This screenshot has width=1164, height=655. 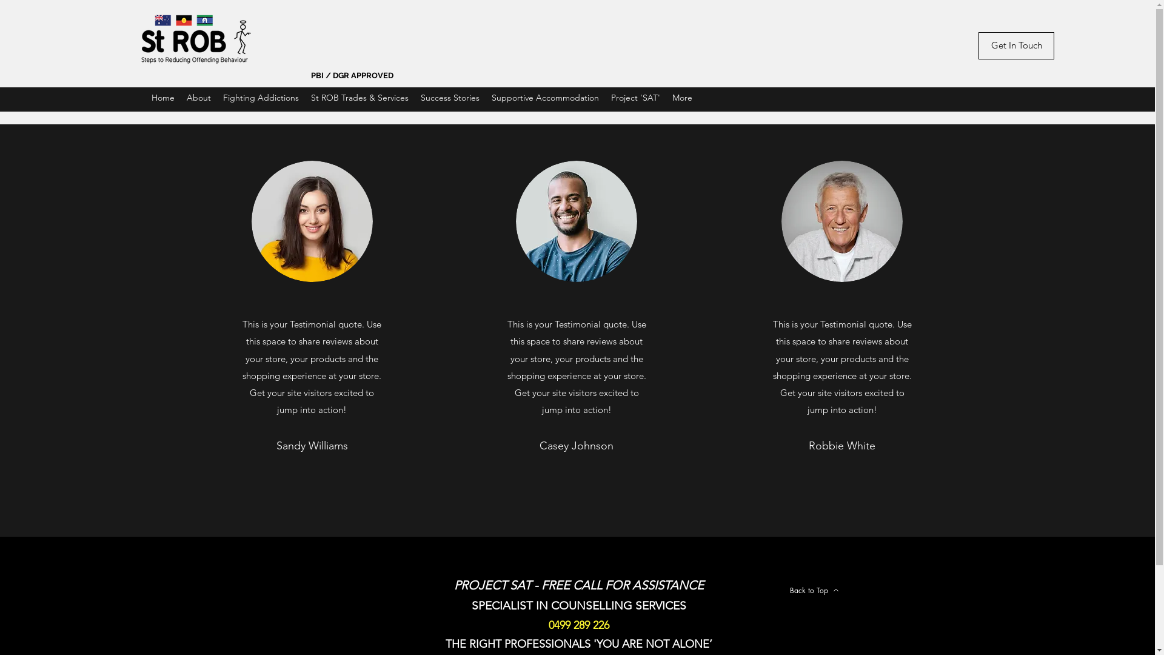 What do you see at coordinates (360, 99) in the screenshot?
I see `St ROB Trades & Services` at bounding box center [360, 99].